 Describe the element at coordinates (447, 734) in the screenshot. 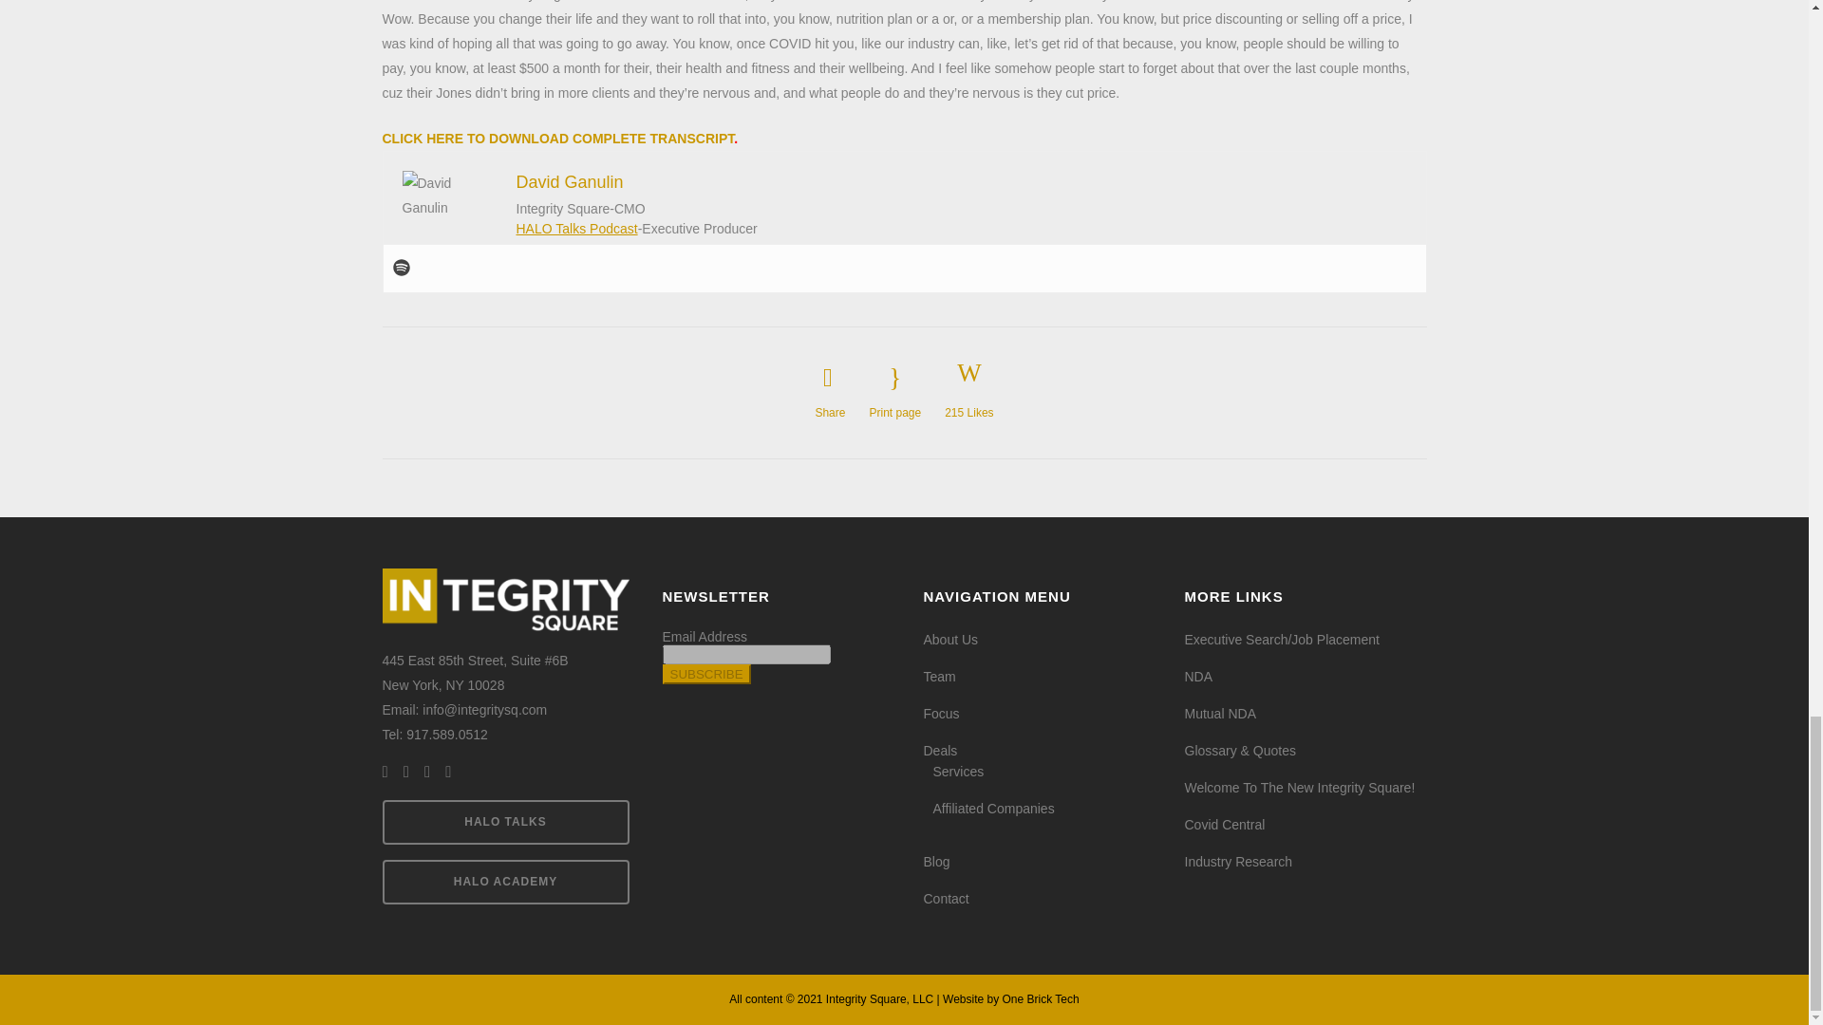

I see `917.589.0512` at that location.